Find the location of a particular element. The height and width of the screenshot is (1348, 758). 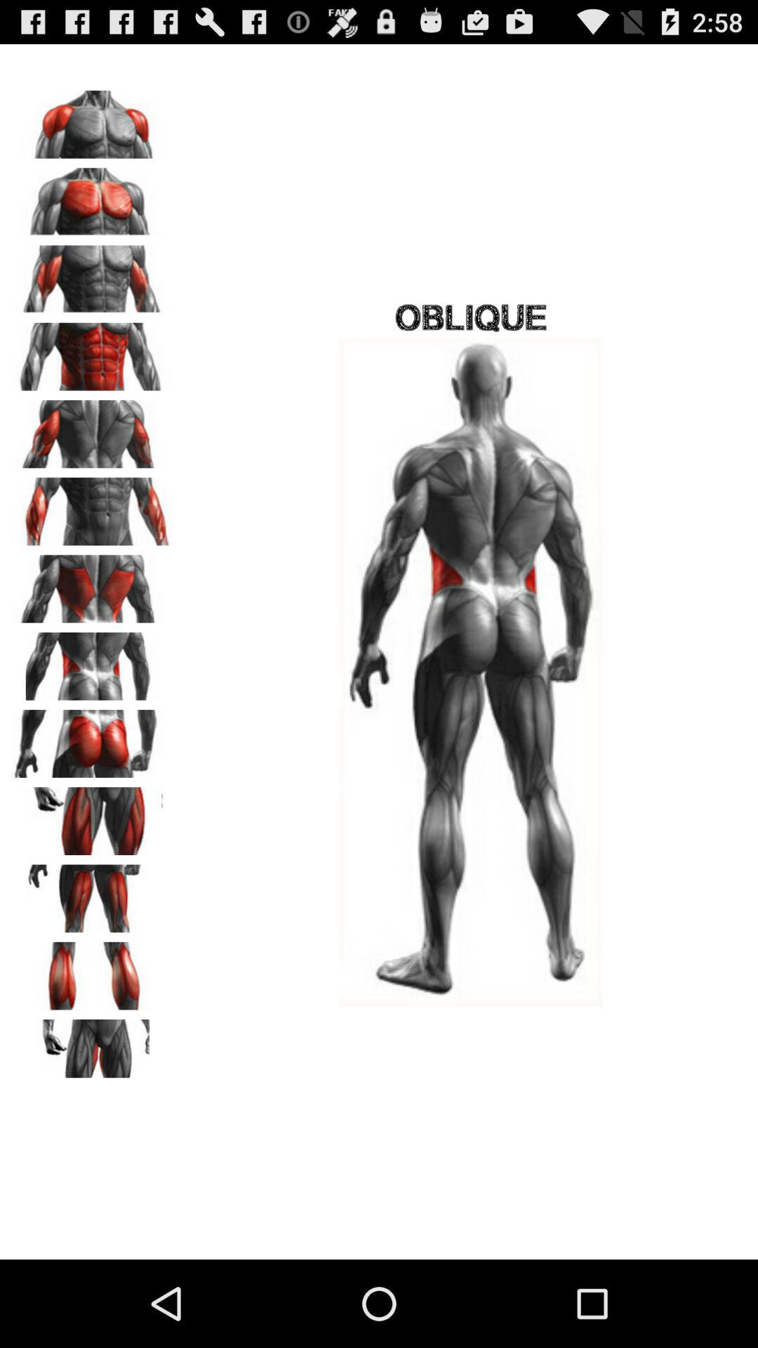

select glutes is located at coordinates (92, 739).